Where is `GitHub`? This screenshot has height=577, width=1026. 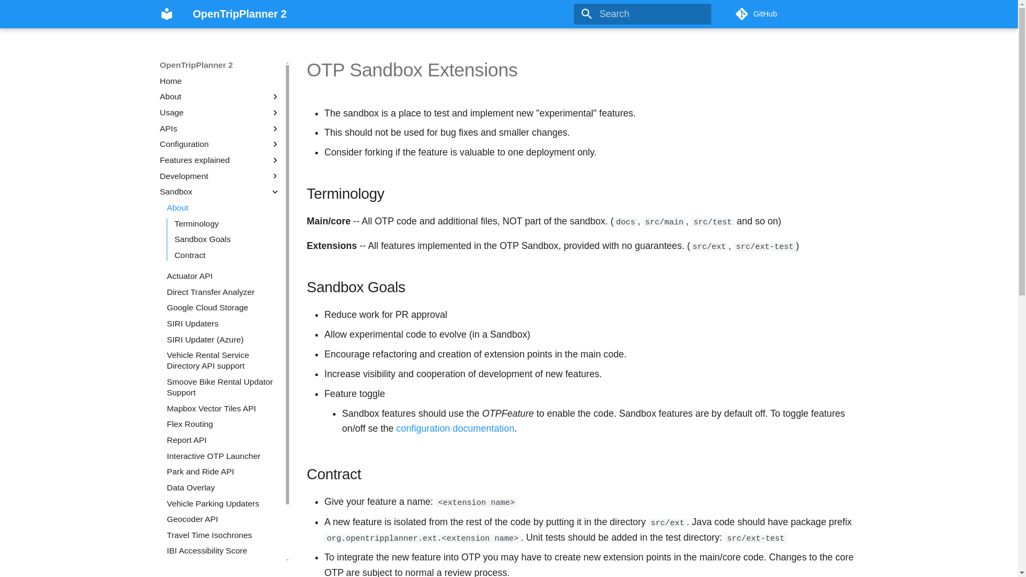 GitHub is located at coordinates (796, 14).